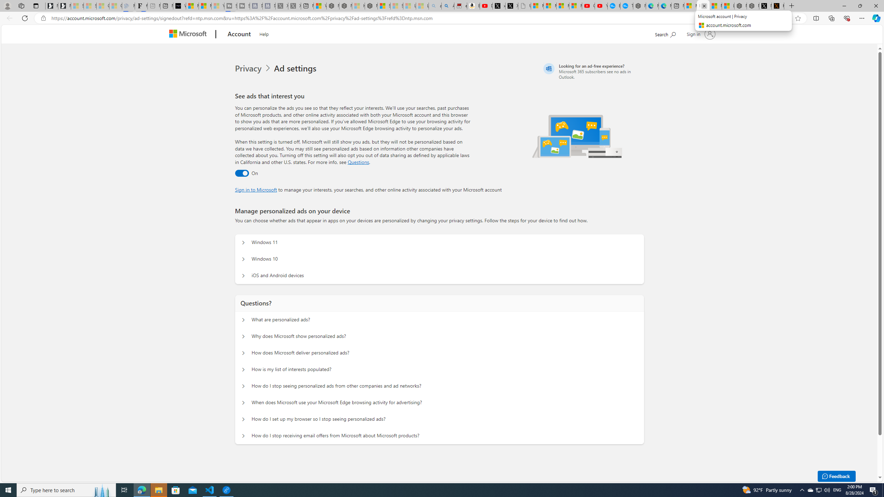 The width and height of the screenshot is (884, 497). Describe the element at coordinates (243, 336) in the screenshot. I see `Questions? Why does Microsoft show personalized ads?` at that location.